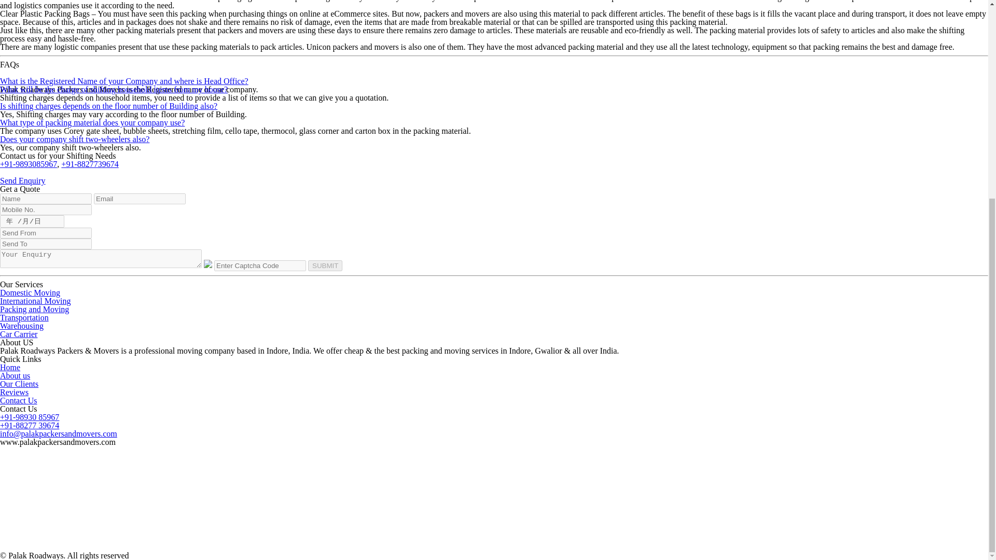 The height and width of the screenshot is (560, 996). Describe the element at coordinates (30, 292) in the screenshot. I see `Domestic Moving` at that location.